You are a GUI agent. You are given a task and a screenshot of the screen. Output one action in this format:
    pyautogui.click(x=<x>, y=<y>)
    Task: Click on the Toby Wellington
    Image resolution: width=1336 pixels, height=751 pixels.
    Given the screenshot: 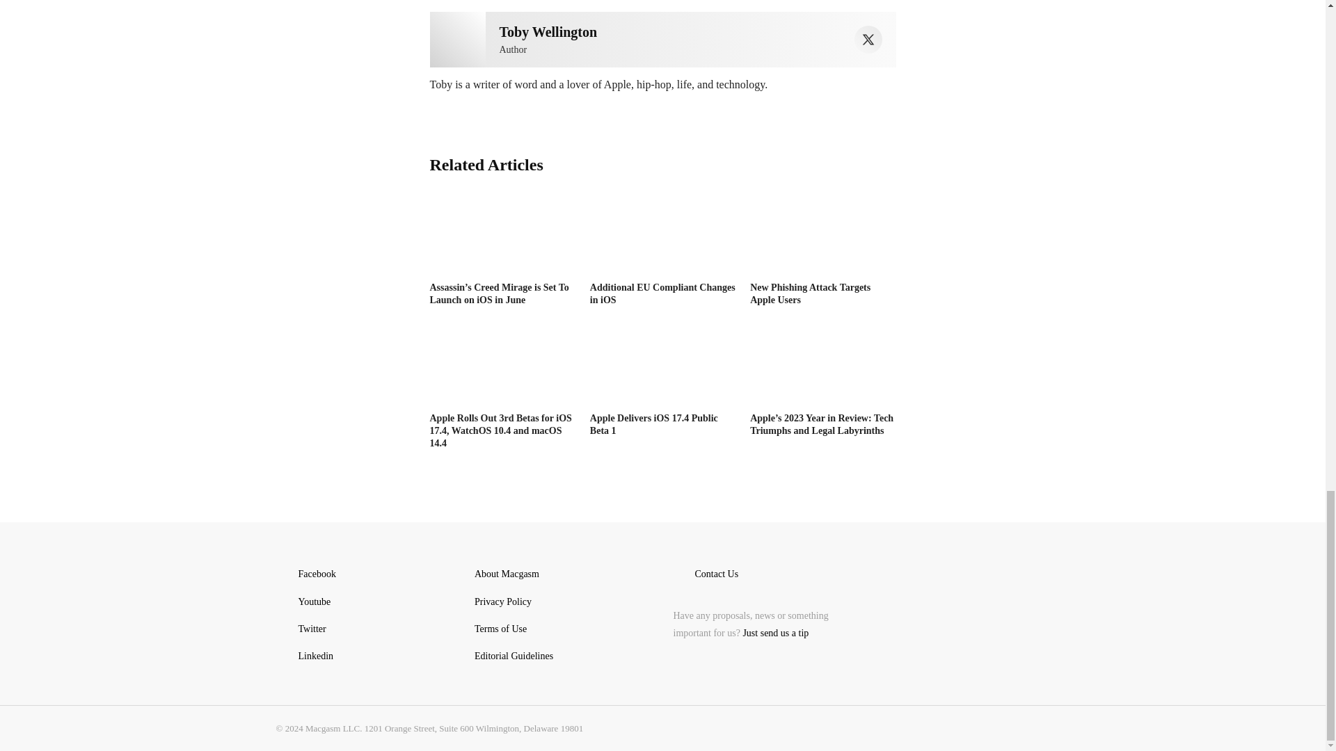 What is the action you would take?
    pyautogui.click(x=548, y=32)
    